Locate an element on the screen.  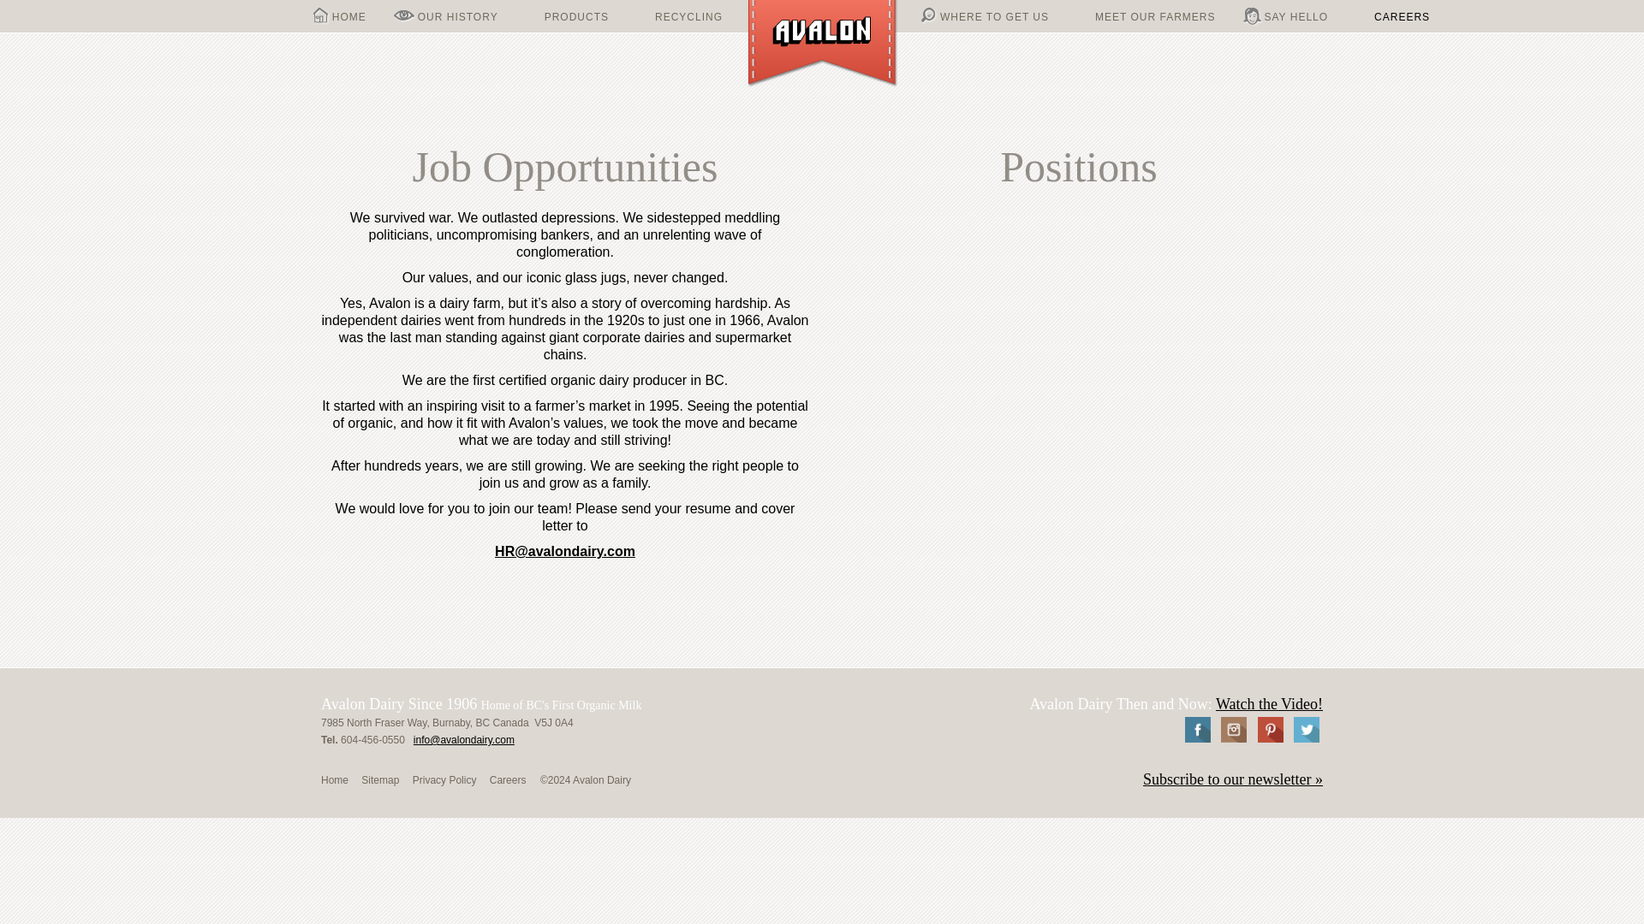
Avalon Dairy is located at coordinates (822, 44).